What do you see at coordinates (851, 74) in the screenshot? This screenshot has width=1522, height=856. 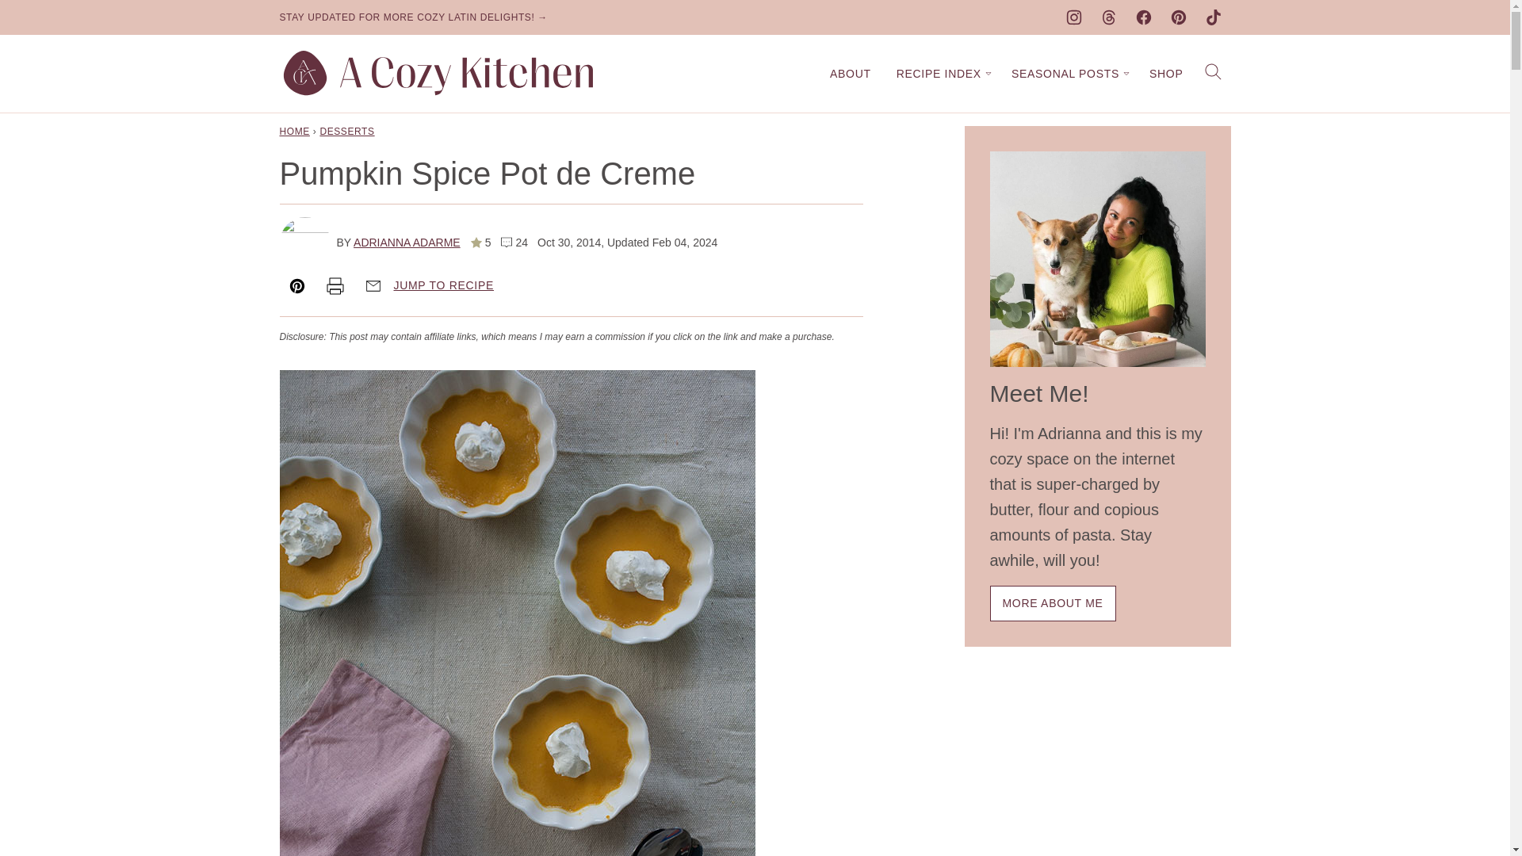 I see `ABOUT` at bounding box center [851, 74].